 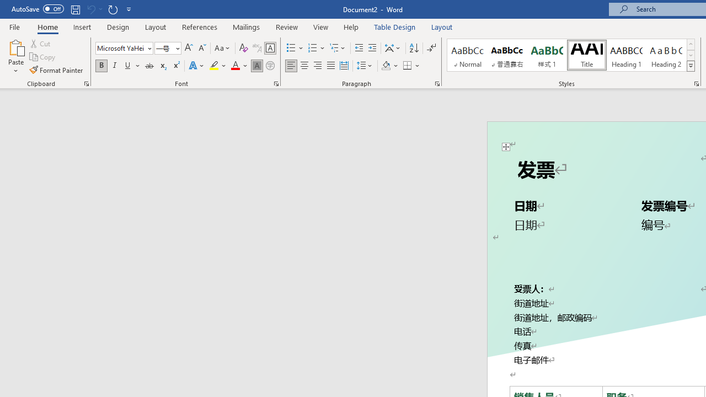 I want to click on Paste, so click(x=15, y=46).